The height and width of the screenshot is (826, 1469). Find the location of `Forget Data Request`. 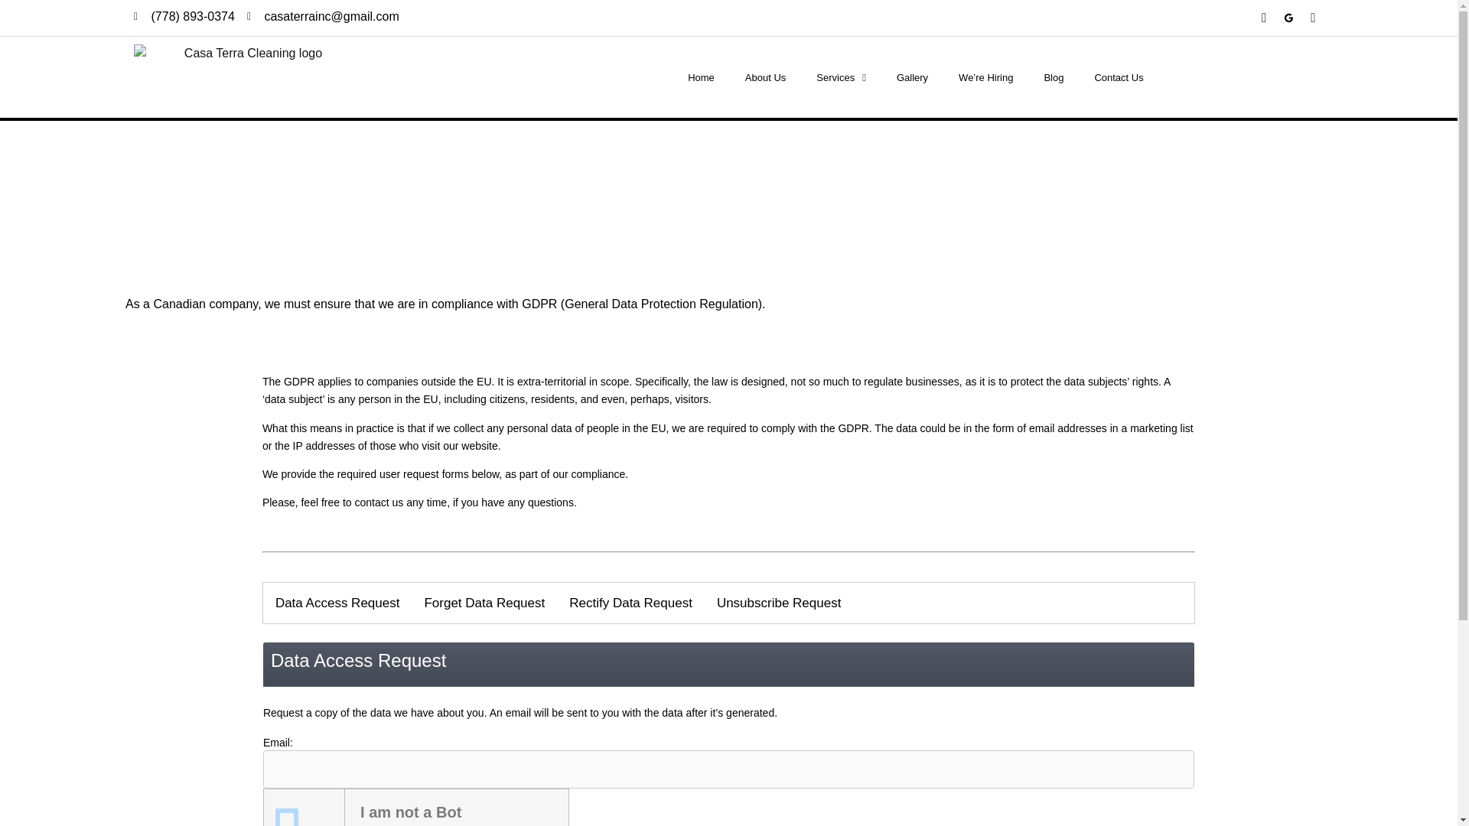

Forget Data Request is located at coordinates (484, 603).